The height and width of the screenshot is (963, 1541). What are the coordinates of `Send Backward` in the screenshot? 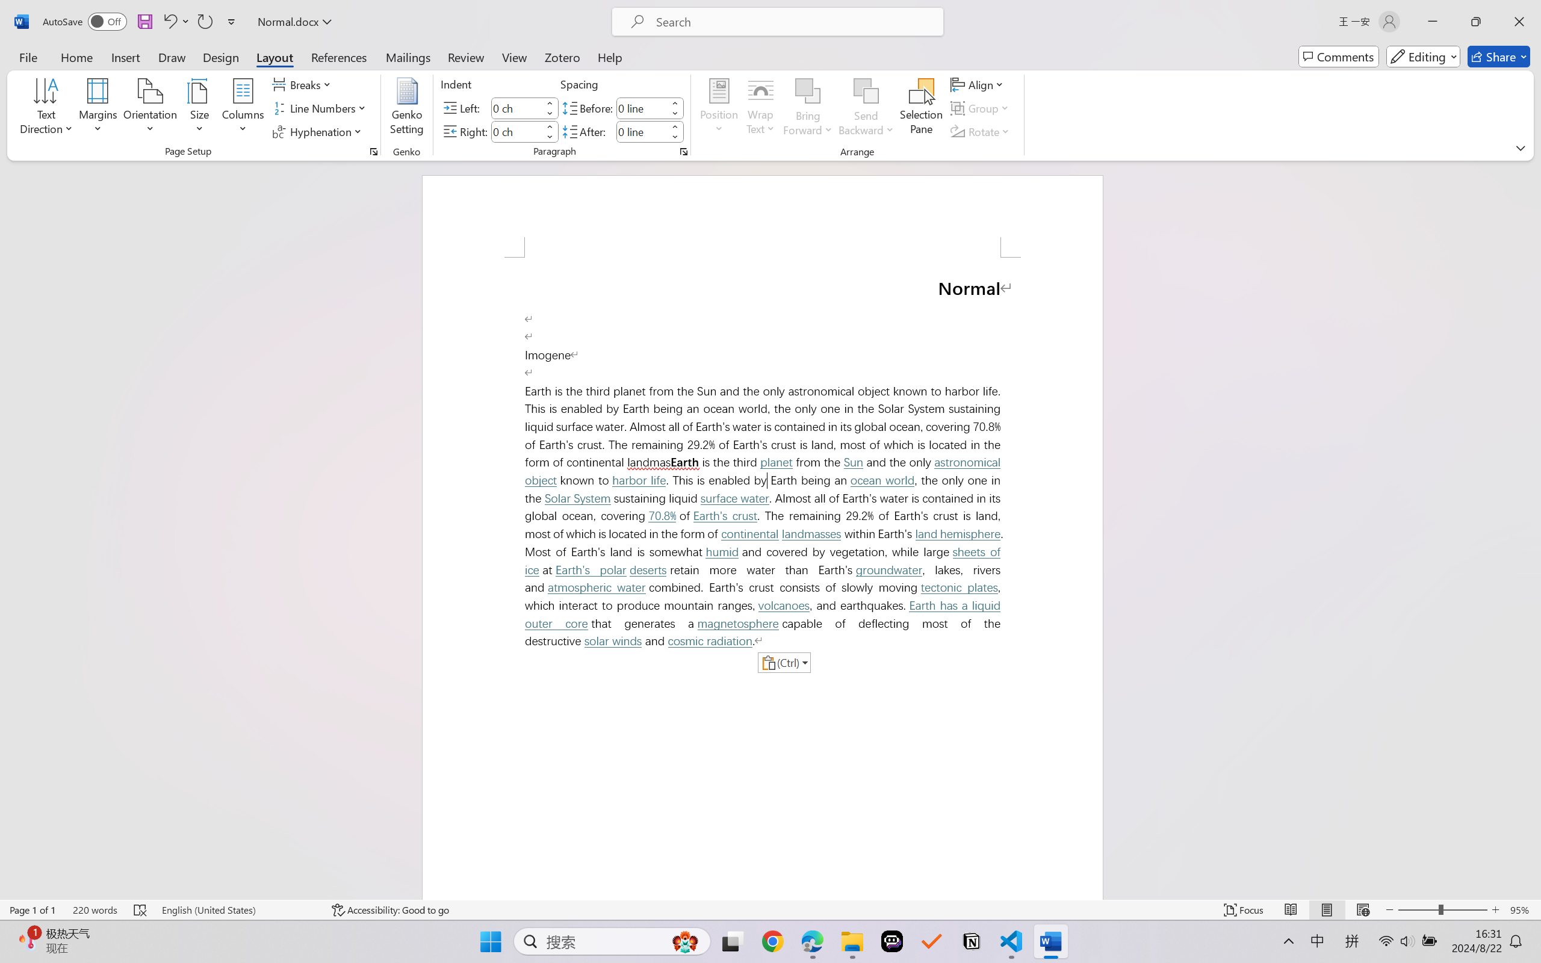 It's located at (867, 91).